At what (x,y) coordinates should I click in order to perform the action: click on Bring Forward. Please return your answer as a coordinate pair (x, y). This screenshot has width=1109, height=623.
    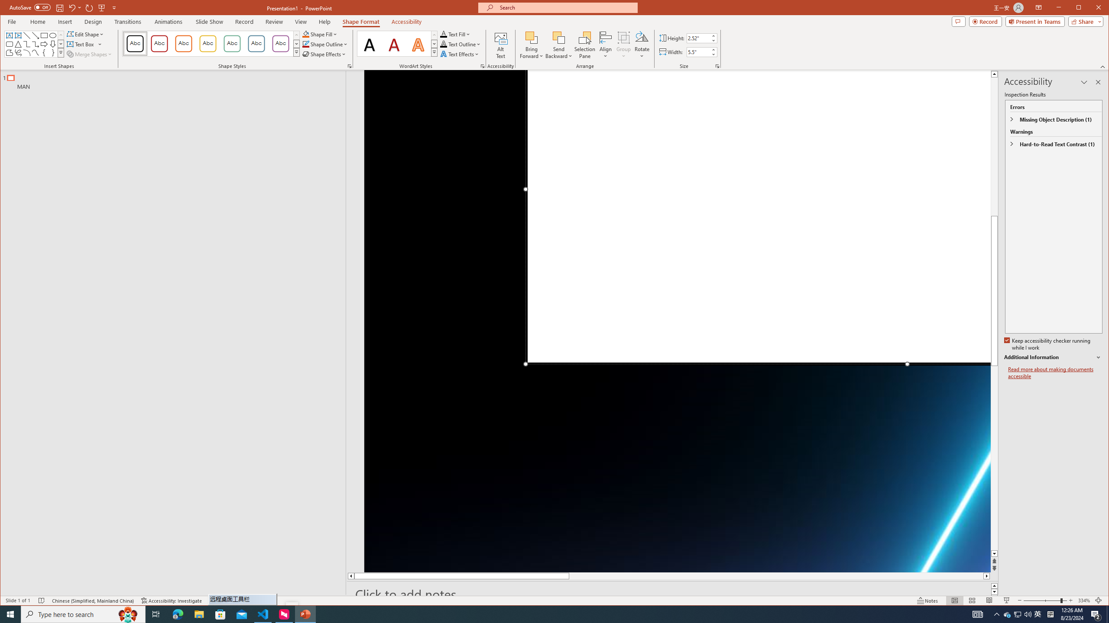
    Looking at the image, I should click on (532, 45).